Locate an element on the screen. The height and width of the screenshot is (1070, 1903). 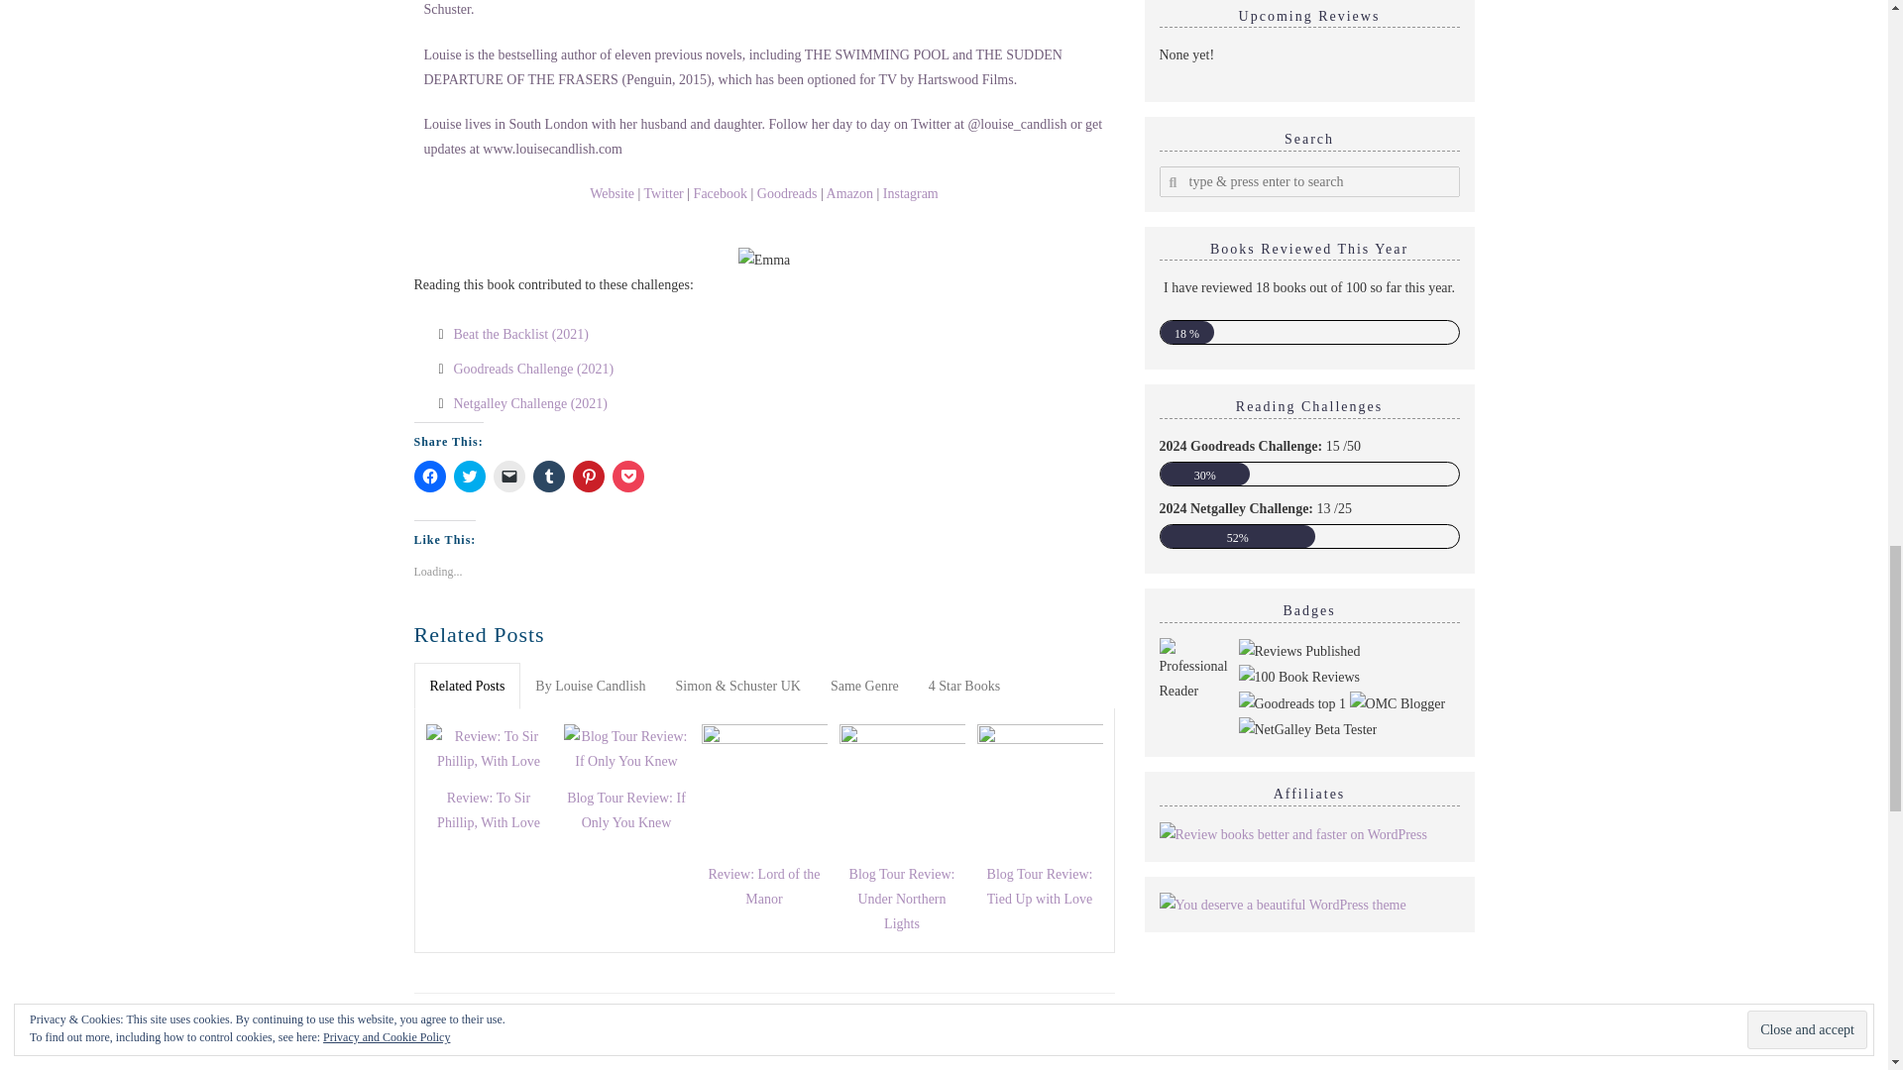
Click to email a link to a friend is located at coordinates (508, 476).